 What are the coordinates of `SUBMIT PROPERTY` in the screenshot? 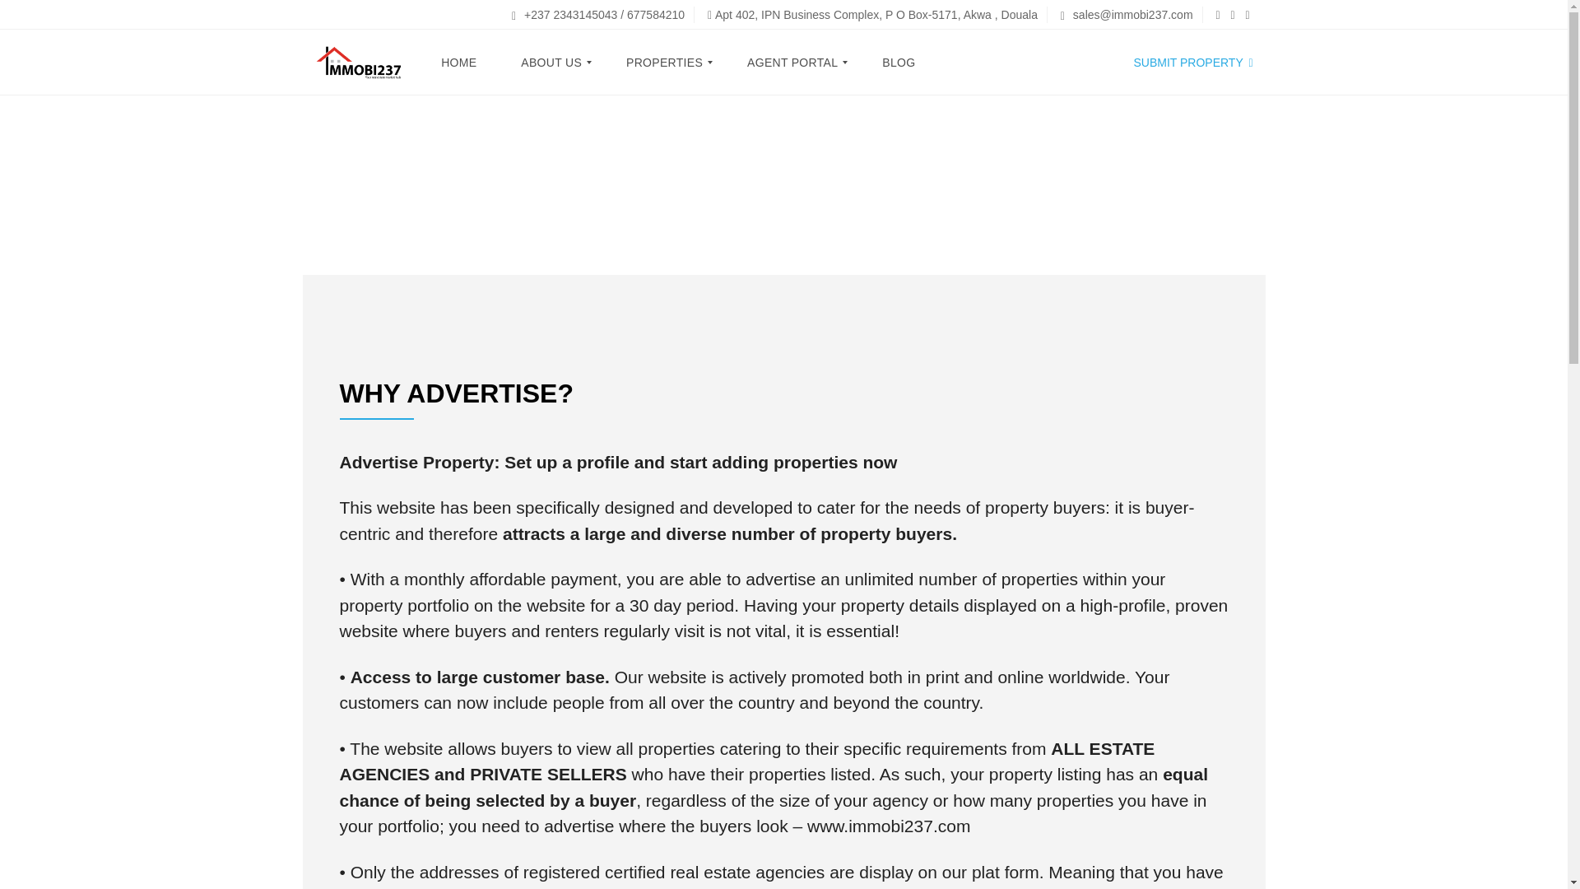 It's located at (1192, 63).